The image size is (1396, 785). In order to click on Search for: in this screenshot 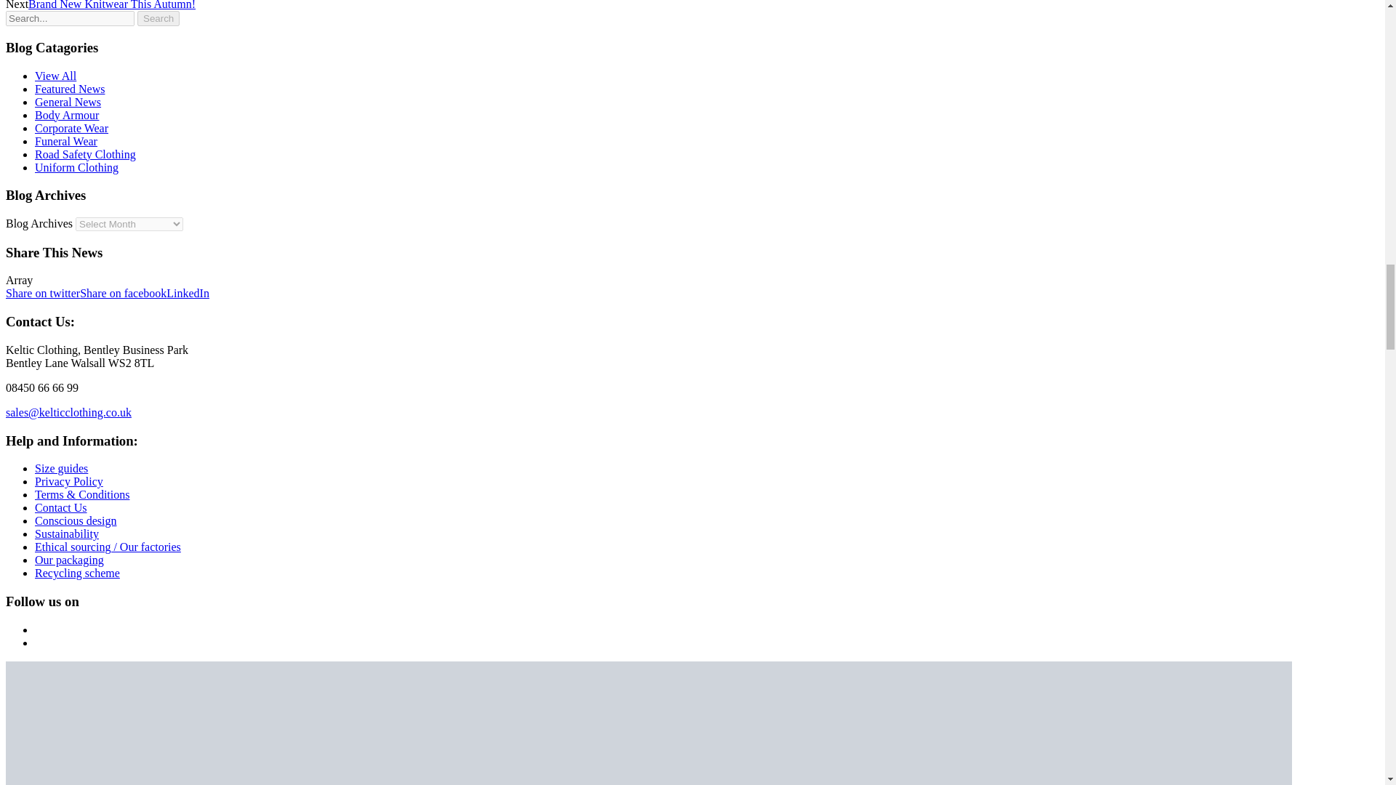, I will do `click(70, 18)`.